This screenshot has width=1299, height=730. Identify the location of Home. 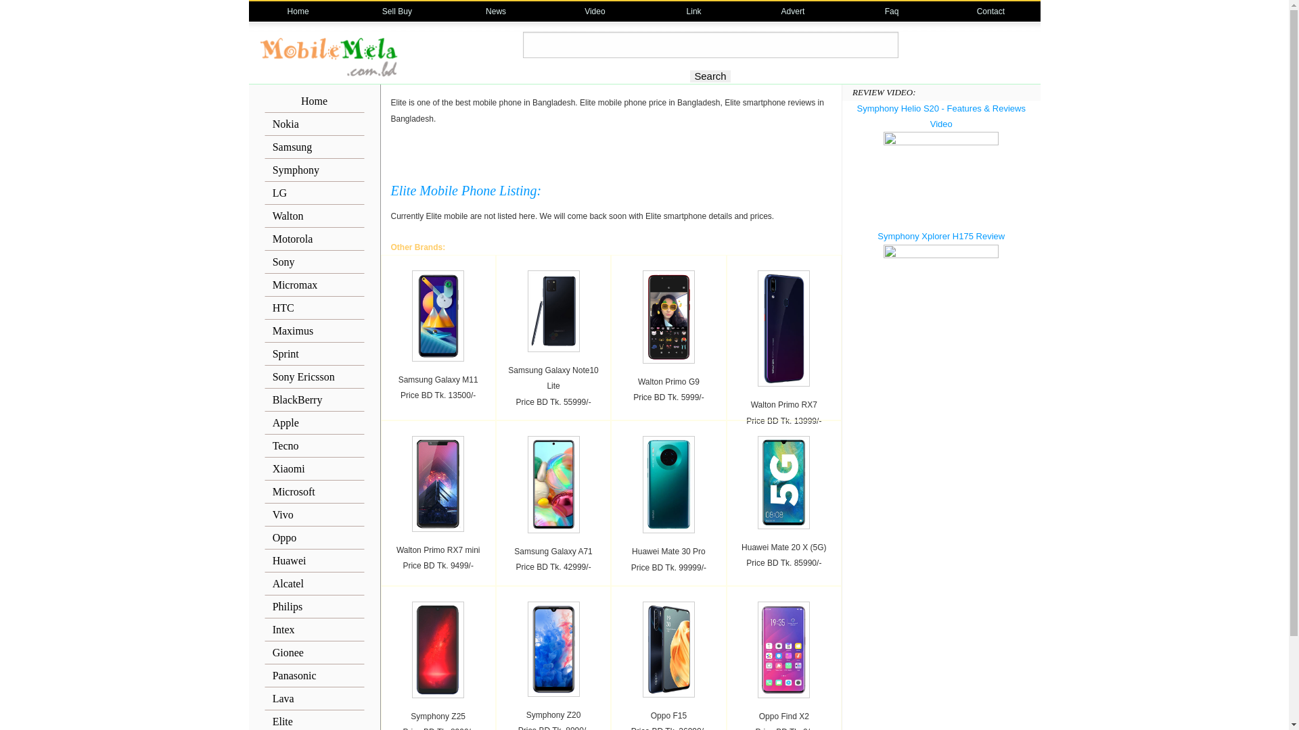
(314, 101).